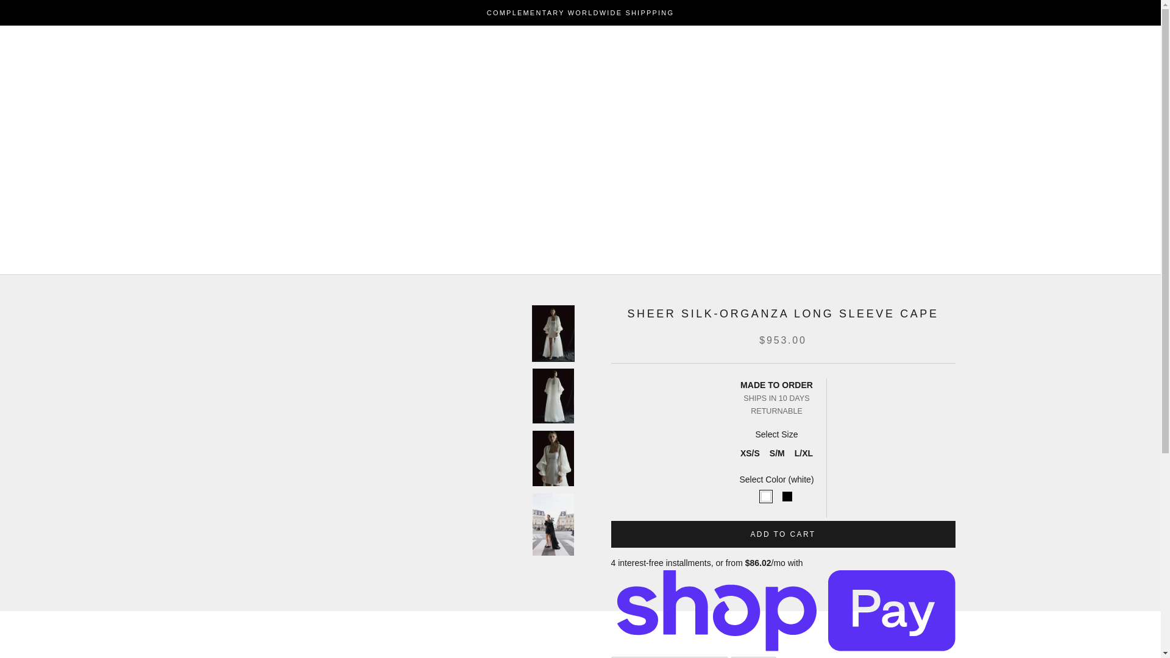 Image resolution: width=1170 pixels, height=658 pixels. What do you see at coordinates (580, 13) in the screenshot?
I see `COMPLEMENTARY WORLDWIDE SHIPPPING` at bounding box center [580, 13].